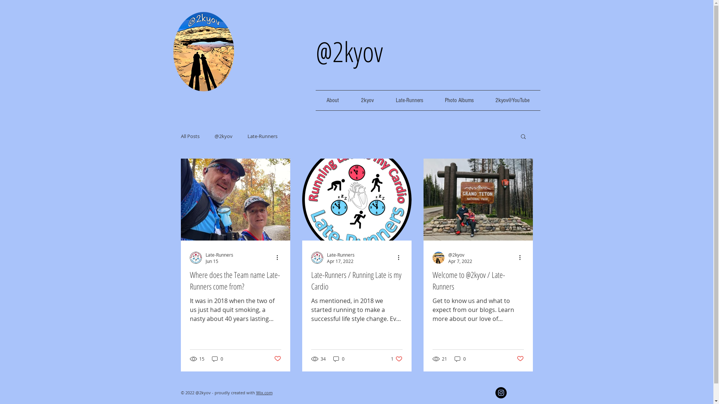  I want to click on Photo Albums, so click(459, 100).